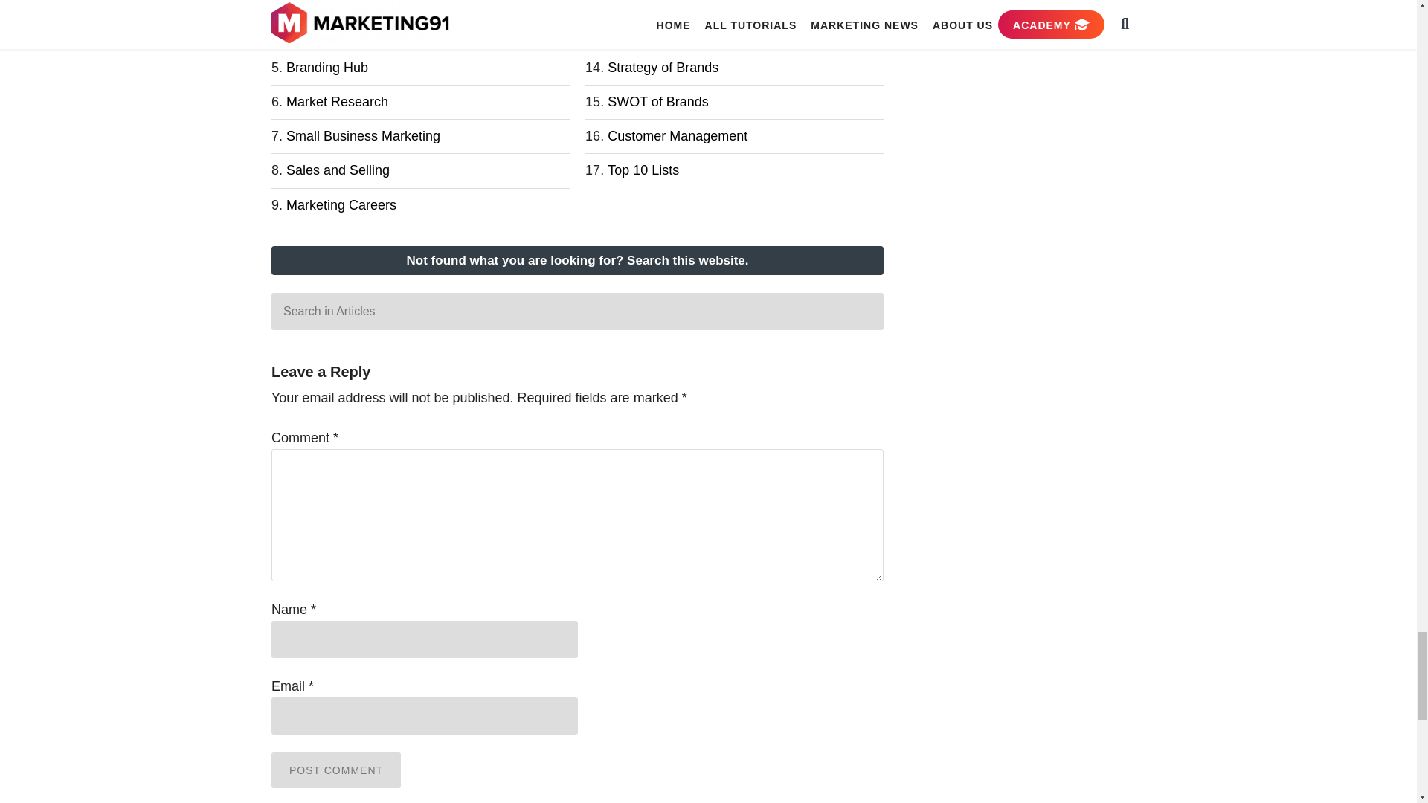 The image size is (1428, 803). I want to click on Post Comment, so click(336, 770).